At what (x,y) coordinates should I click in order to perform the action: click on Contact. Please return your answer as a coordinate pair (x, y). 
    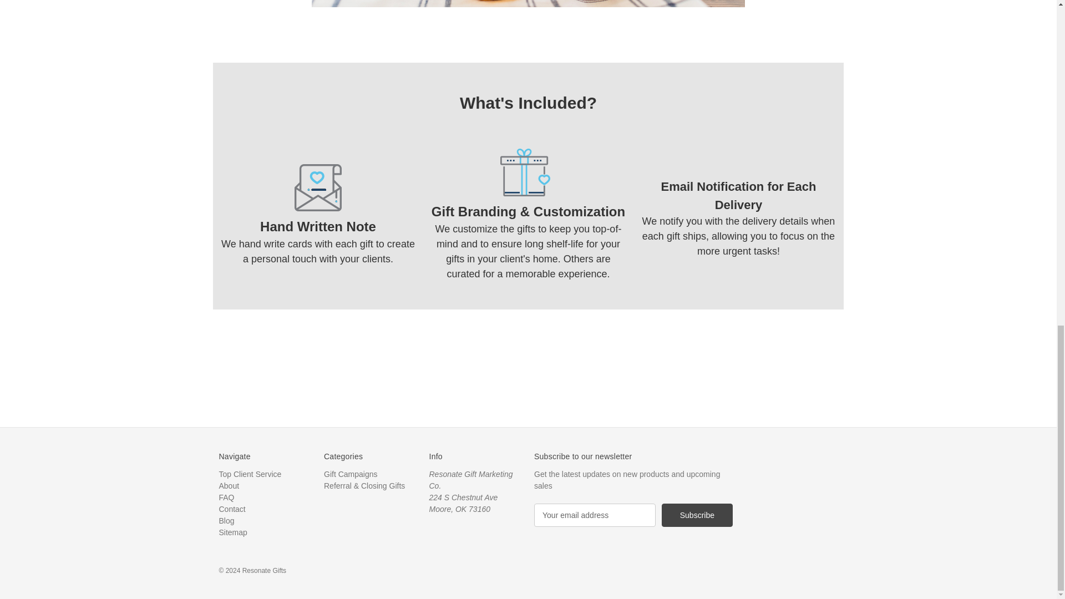
    Looking at the image, I should click on (231, 509).